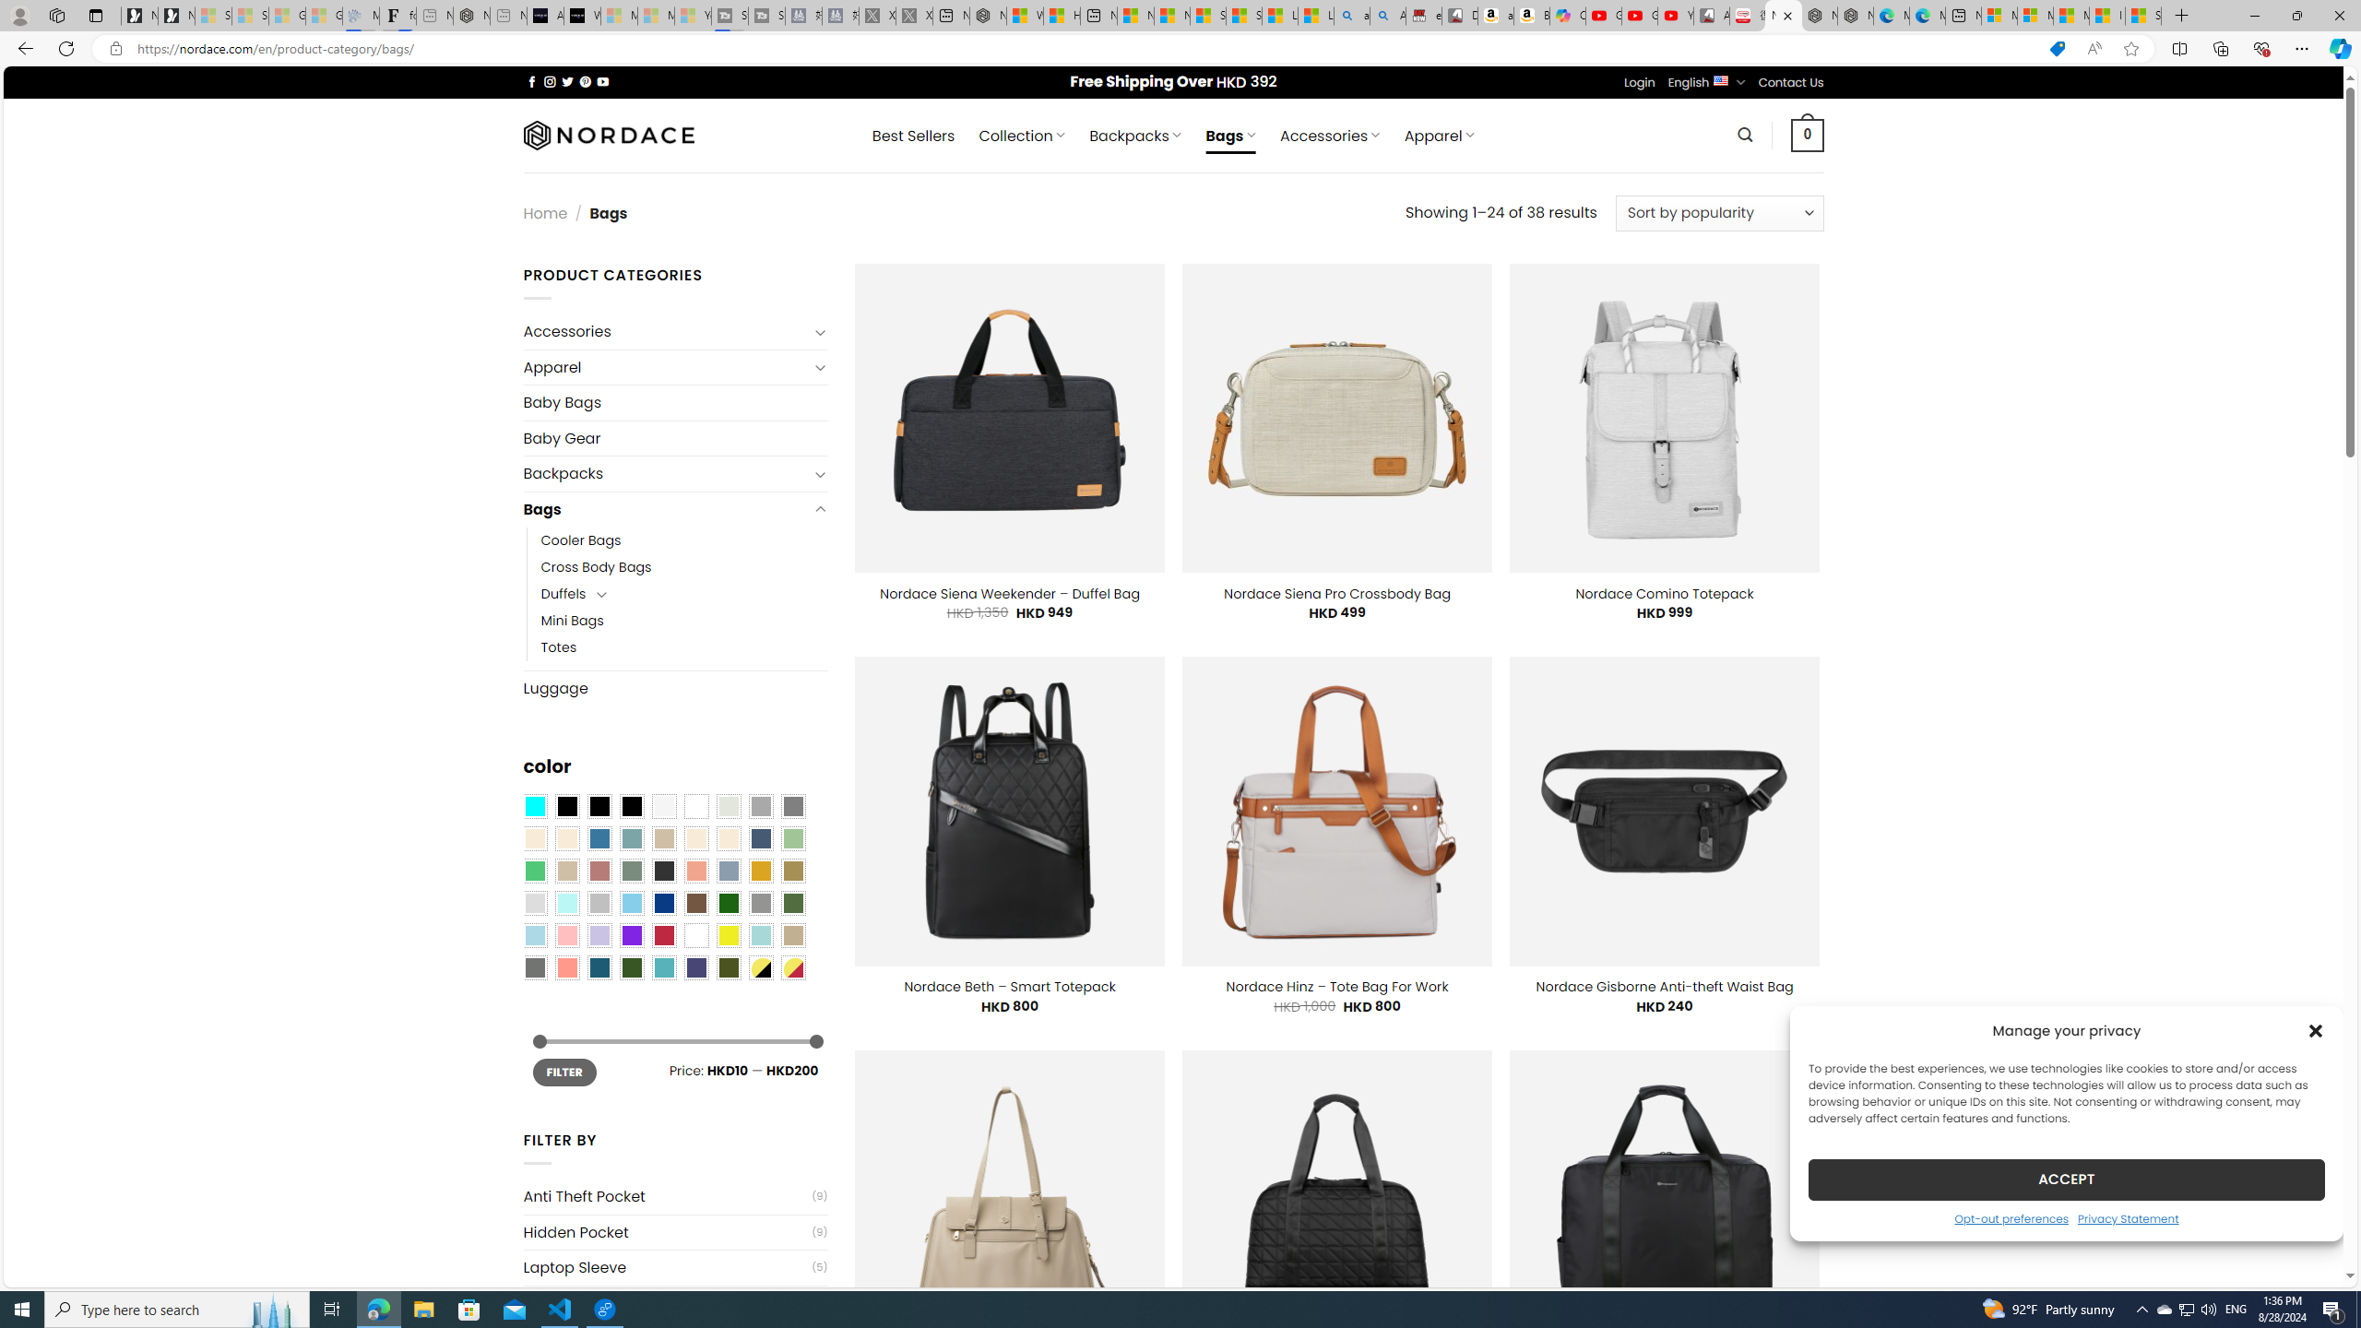 Image resolution: width=2361 pixels, height=1328 pixels. What do you see at coordinates (666, 332) in the screenshot?
I see `Accessories` at bounding box center [666, 332].